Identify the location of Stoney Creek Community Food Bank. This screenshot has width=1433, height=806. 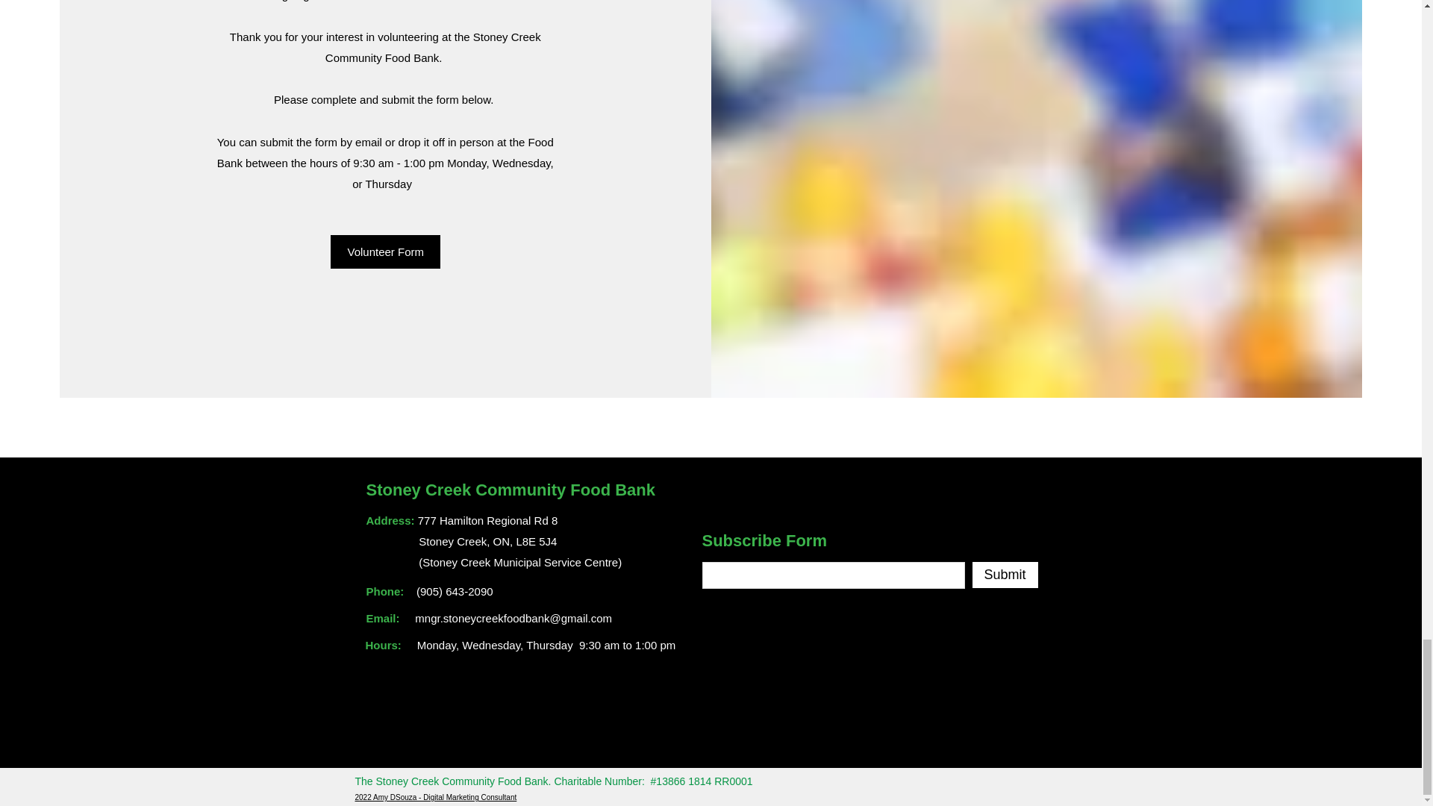
(510, 490).